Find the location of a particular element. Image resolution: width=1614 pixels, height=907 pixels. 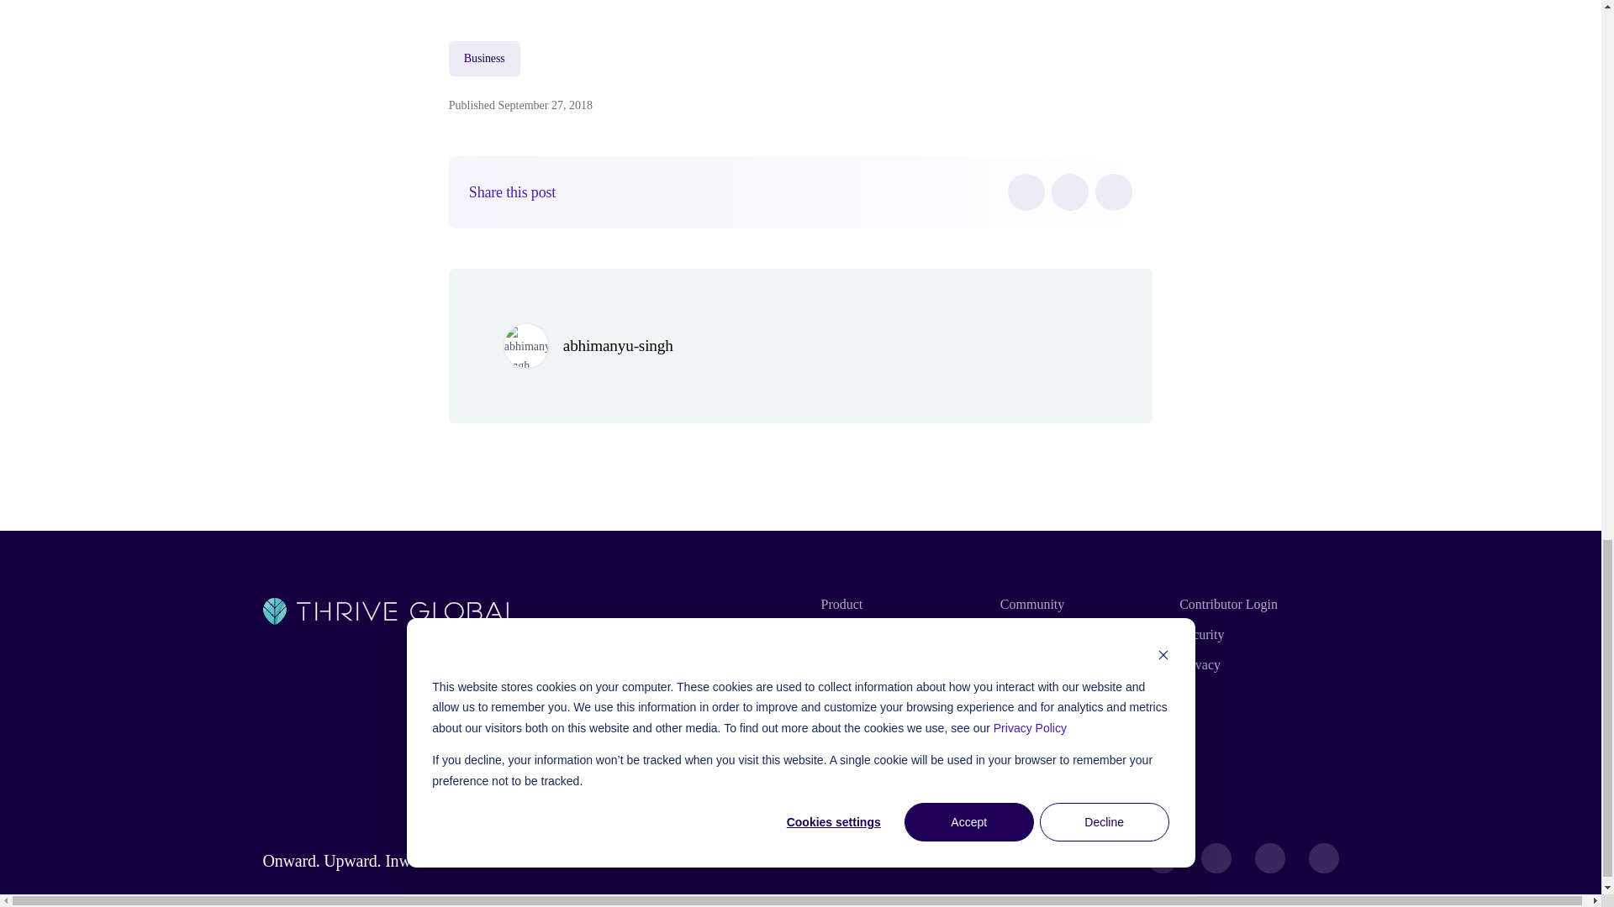

LinkedIn is located at coordinates (1114, 191).